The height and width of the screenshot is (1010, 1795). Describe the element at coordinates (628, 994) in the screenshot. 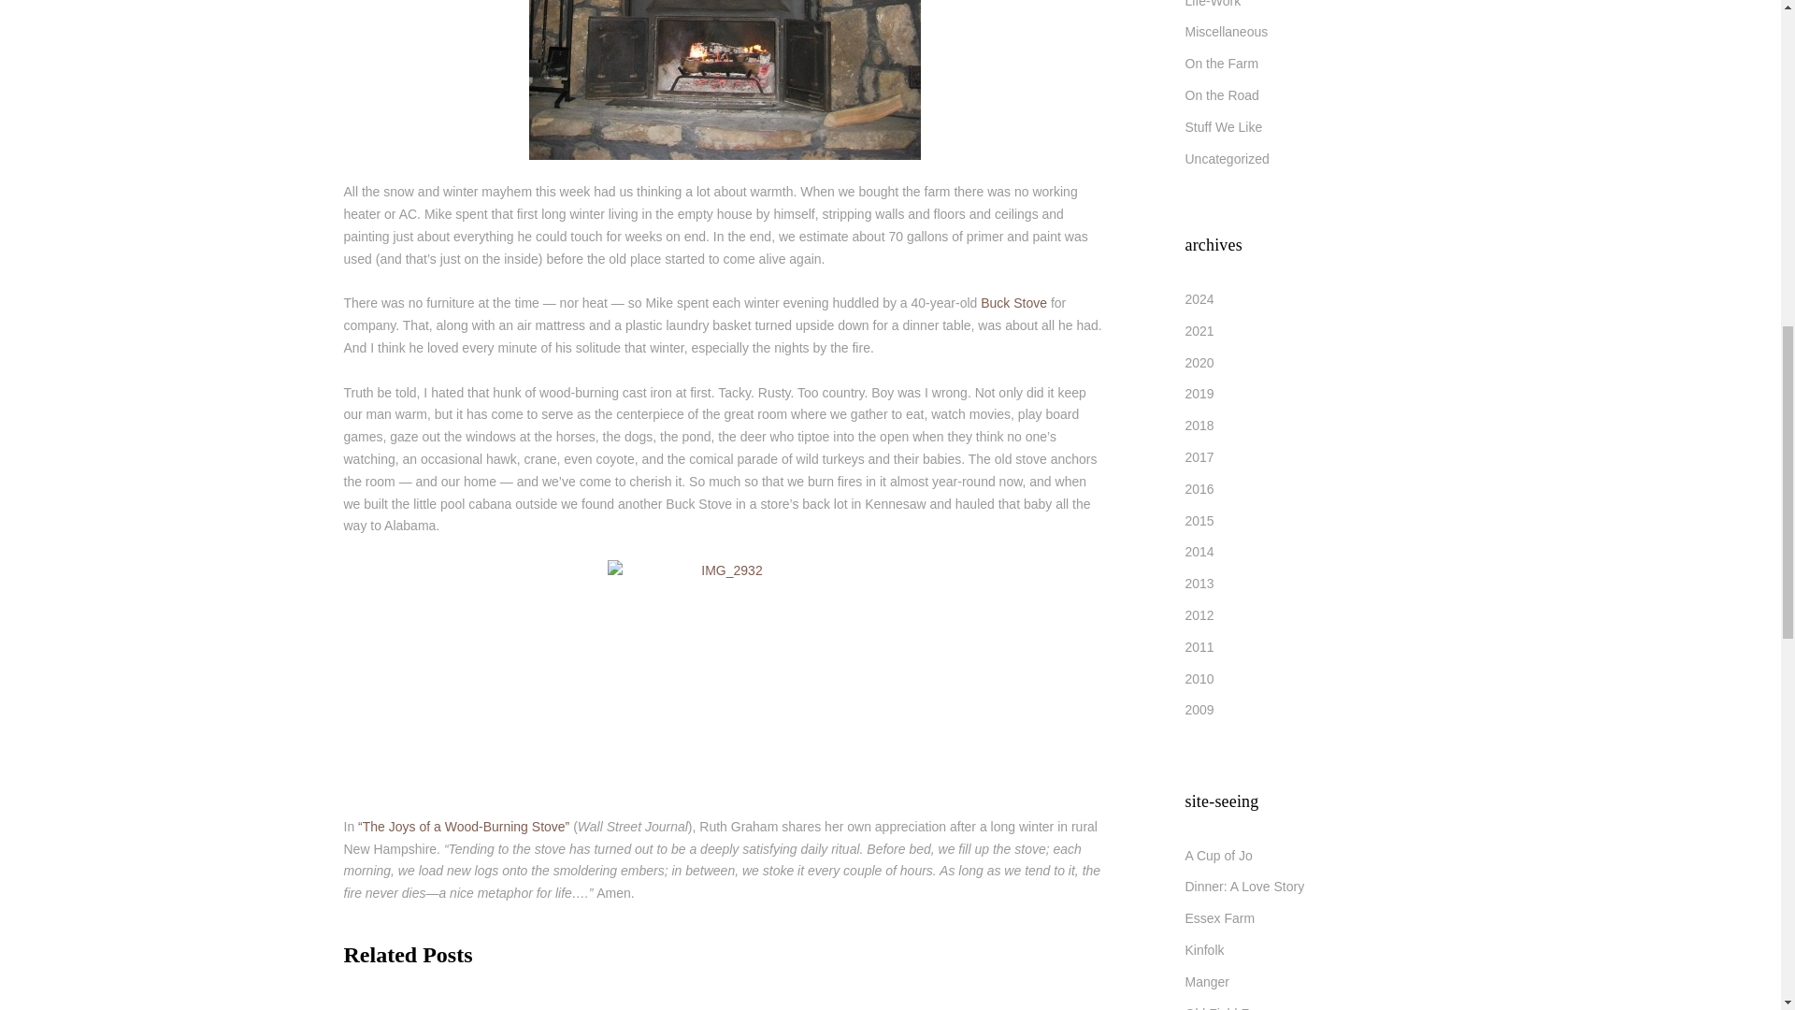

I see `Farm in Winter` at that location.